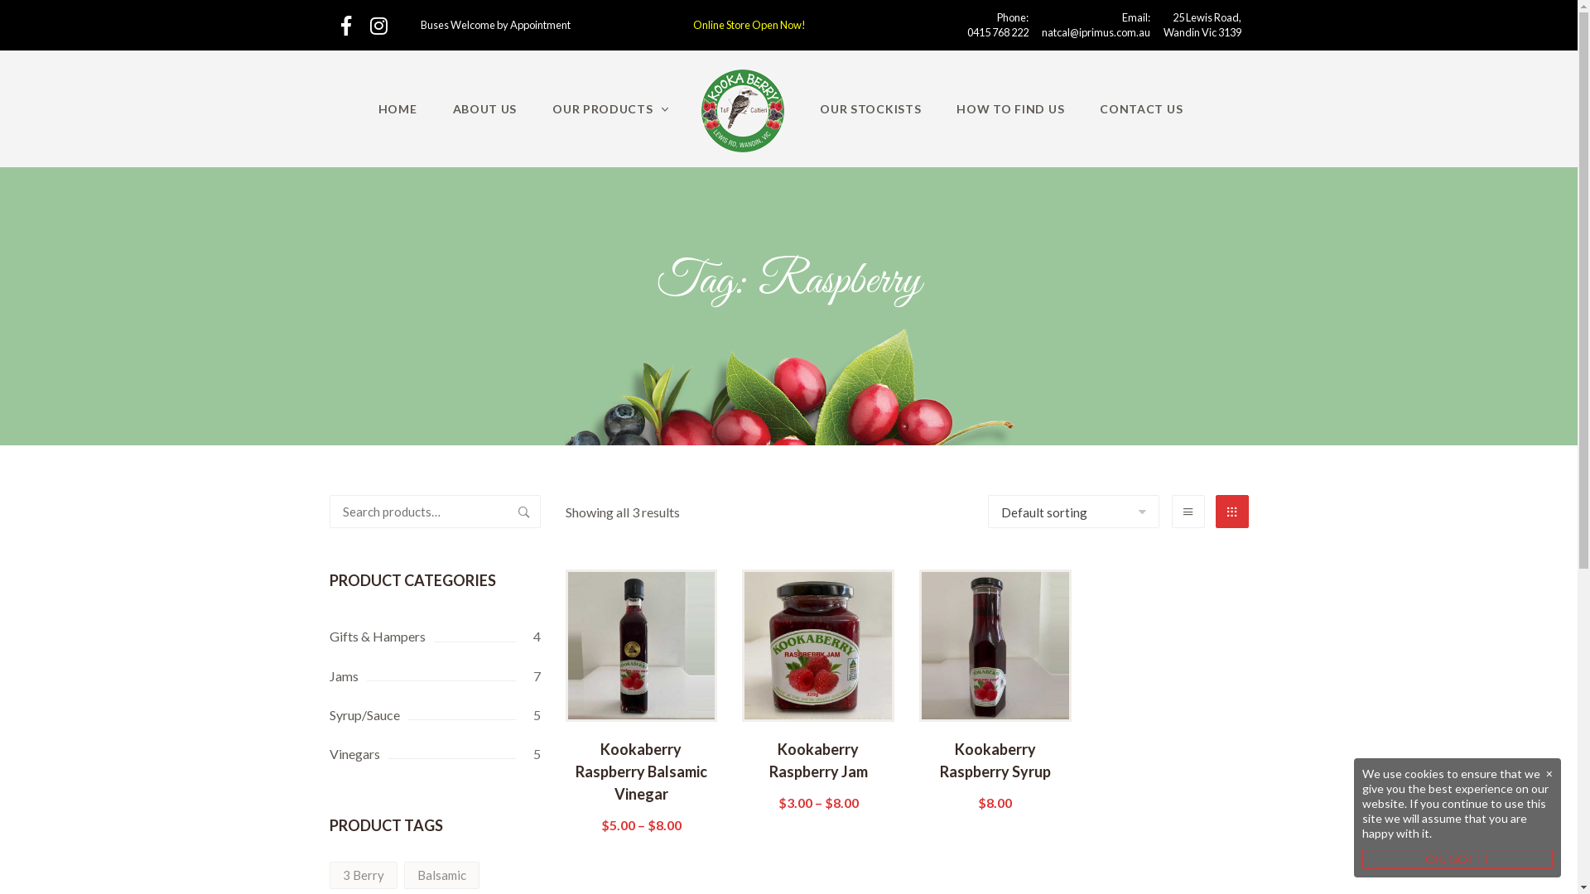  I want to click on HOME, so click(397, 109).